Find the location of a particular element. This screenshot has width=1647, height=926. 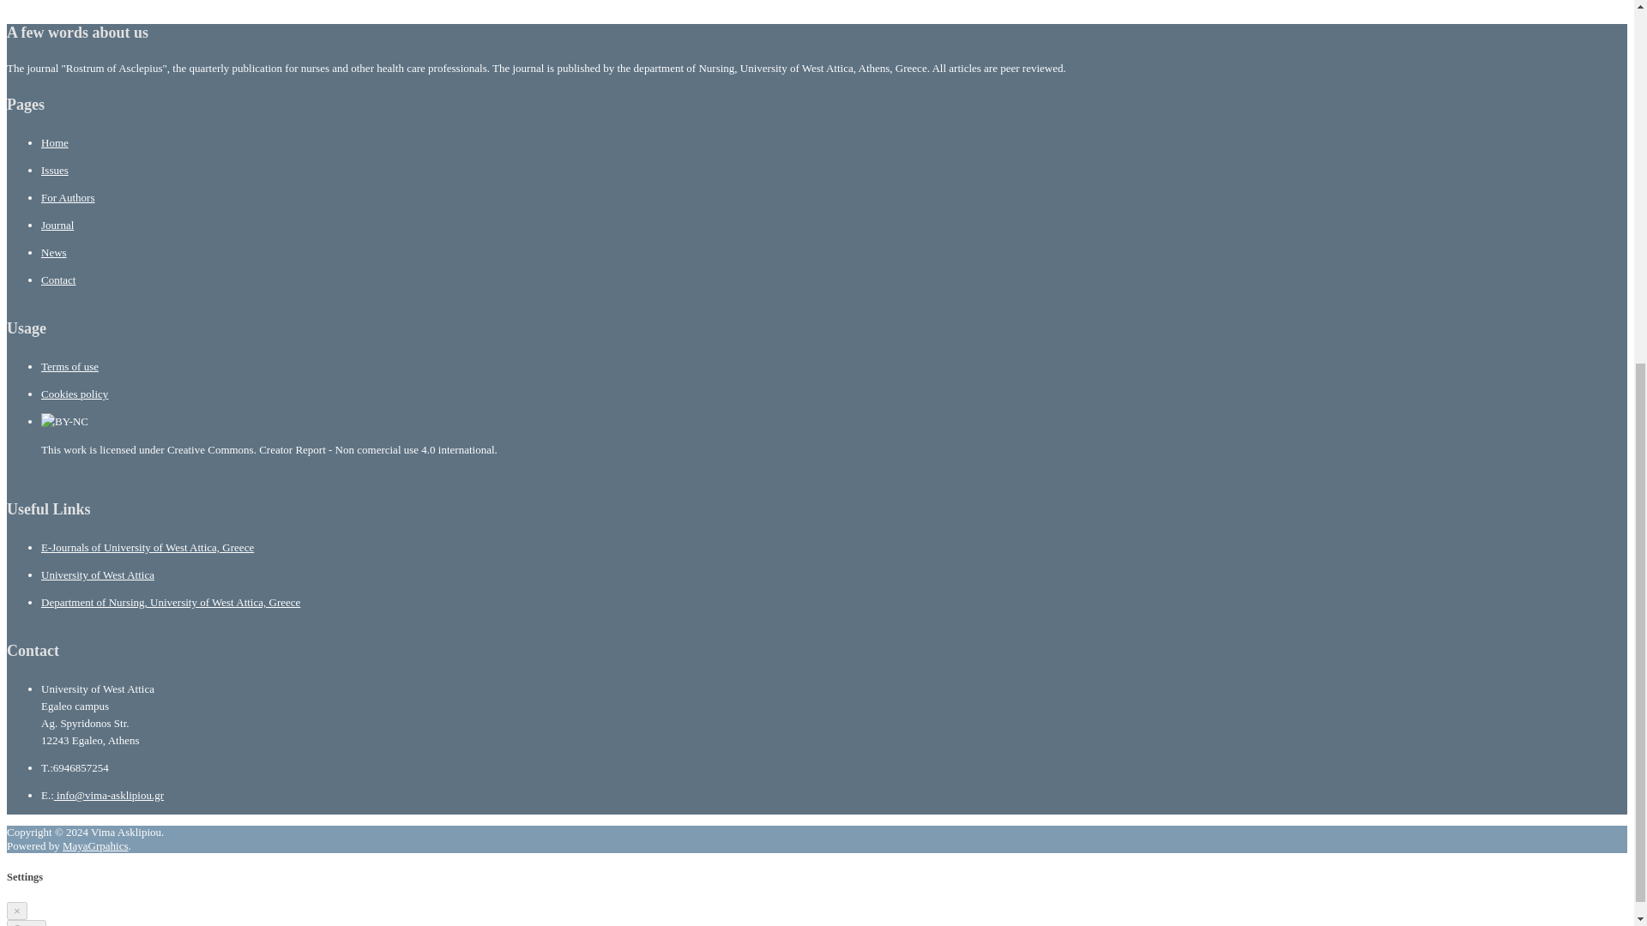

Home is located at coordinates (55, 142).